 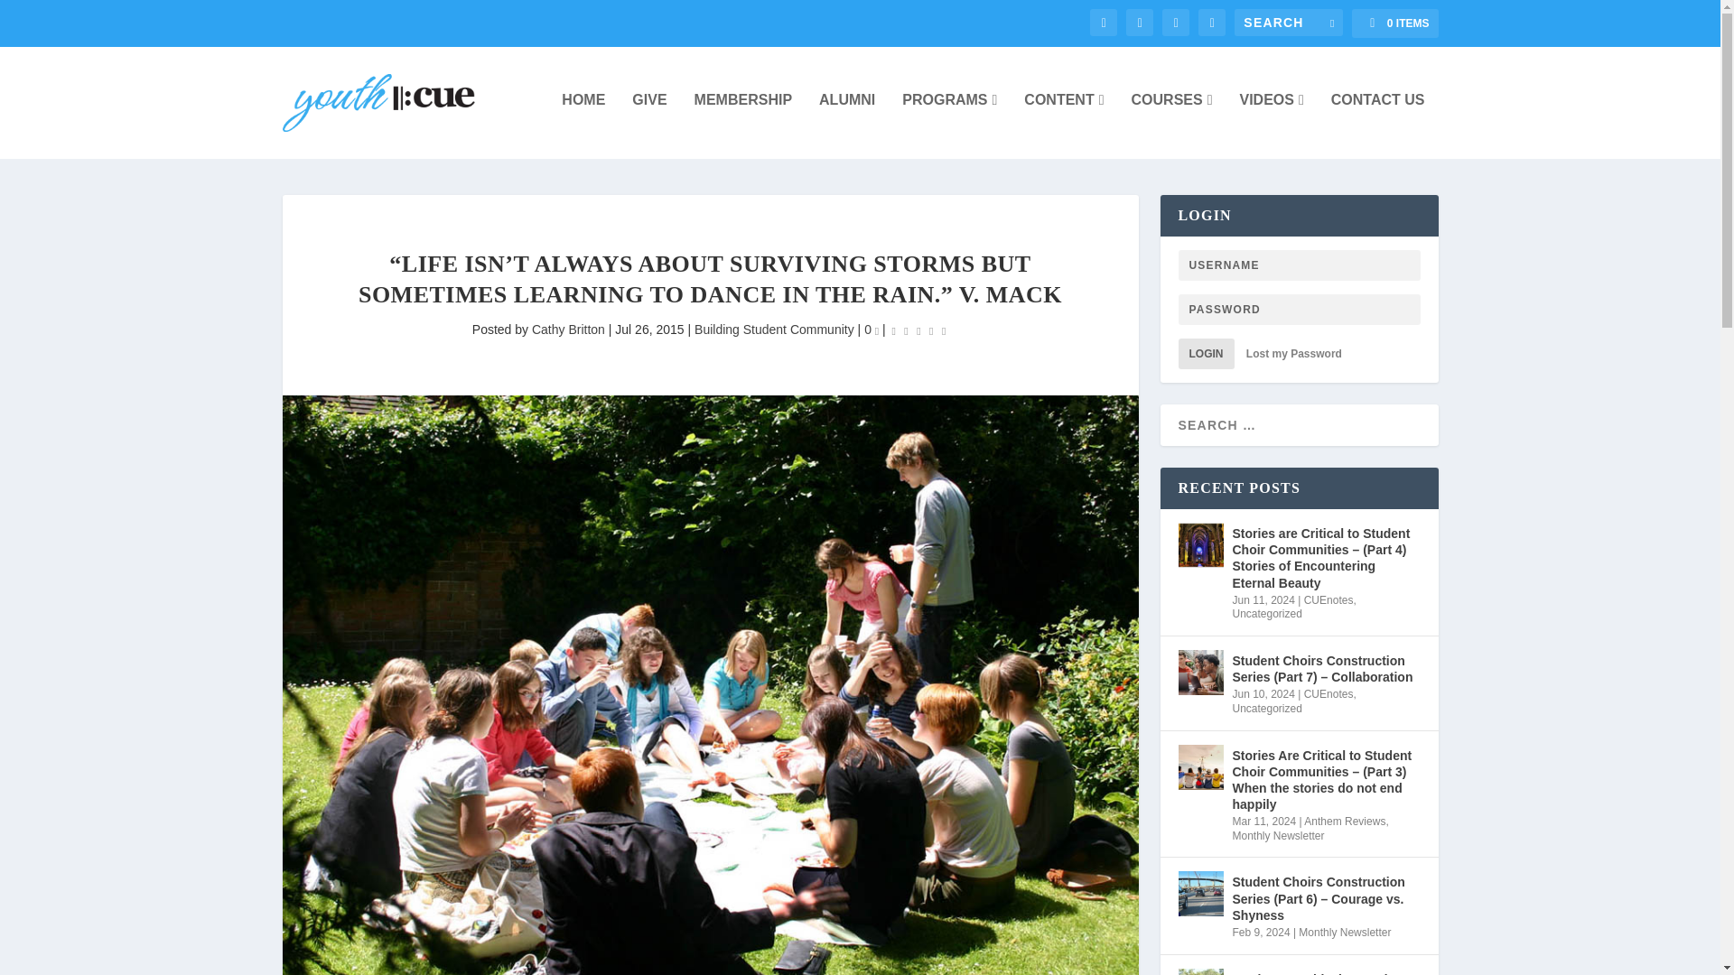 What do you see at coordinates (743, 124) in the screenshot?
I see `MEMBERSHIP` at bounding box center [743, 124].